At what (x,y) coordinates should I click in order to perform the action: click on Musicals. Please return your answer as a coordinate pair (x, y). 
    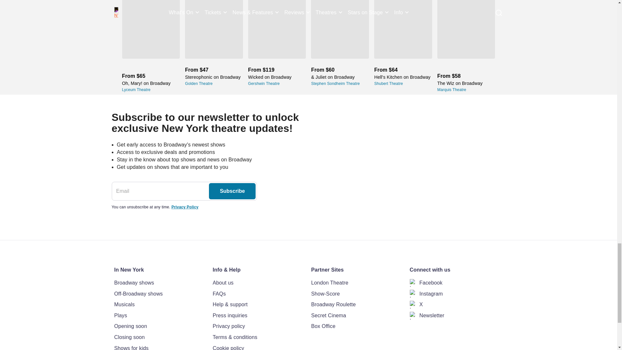
    Looking at the image, I should click on (160, 304).